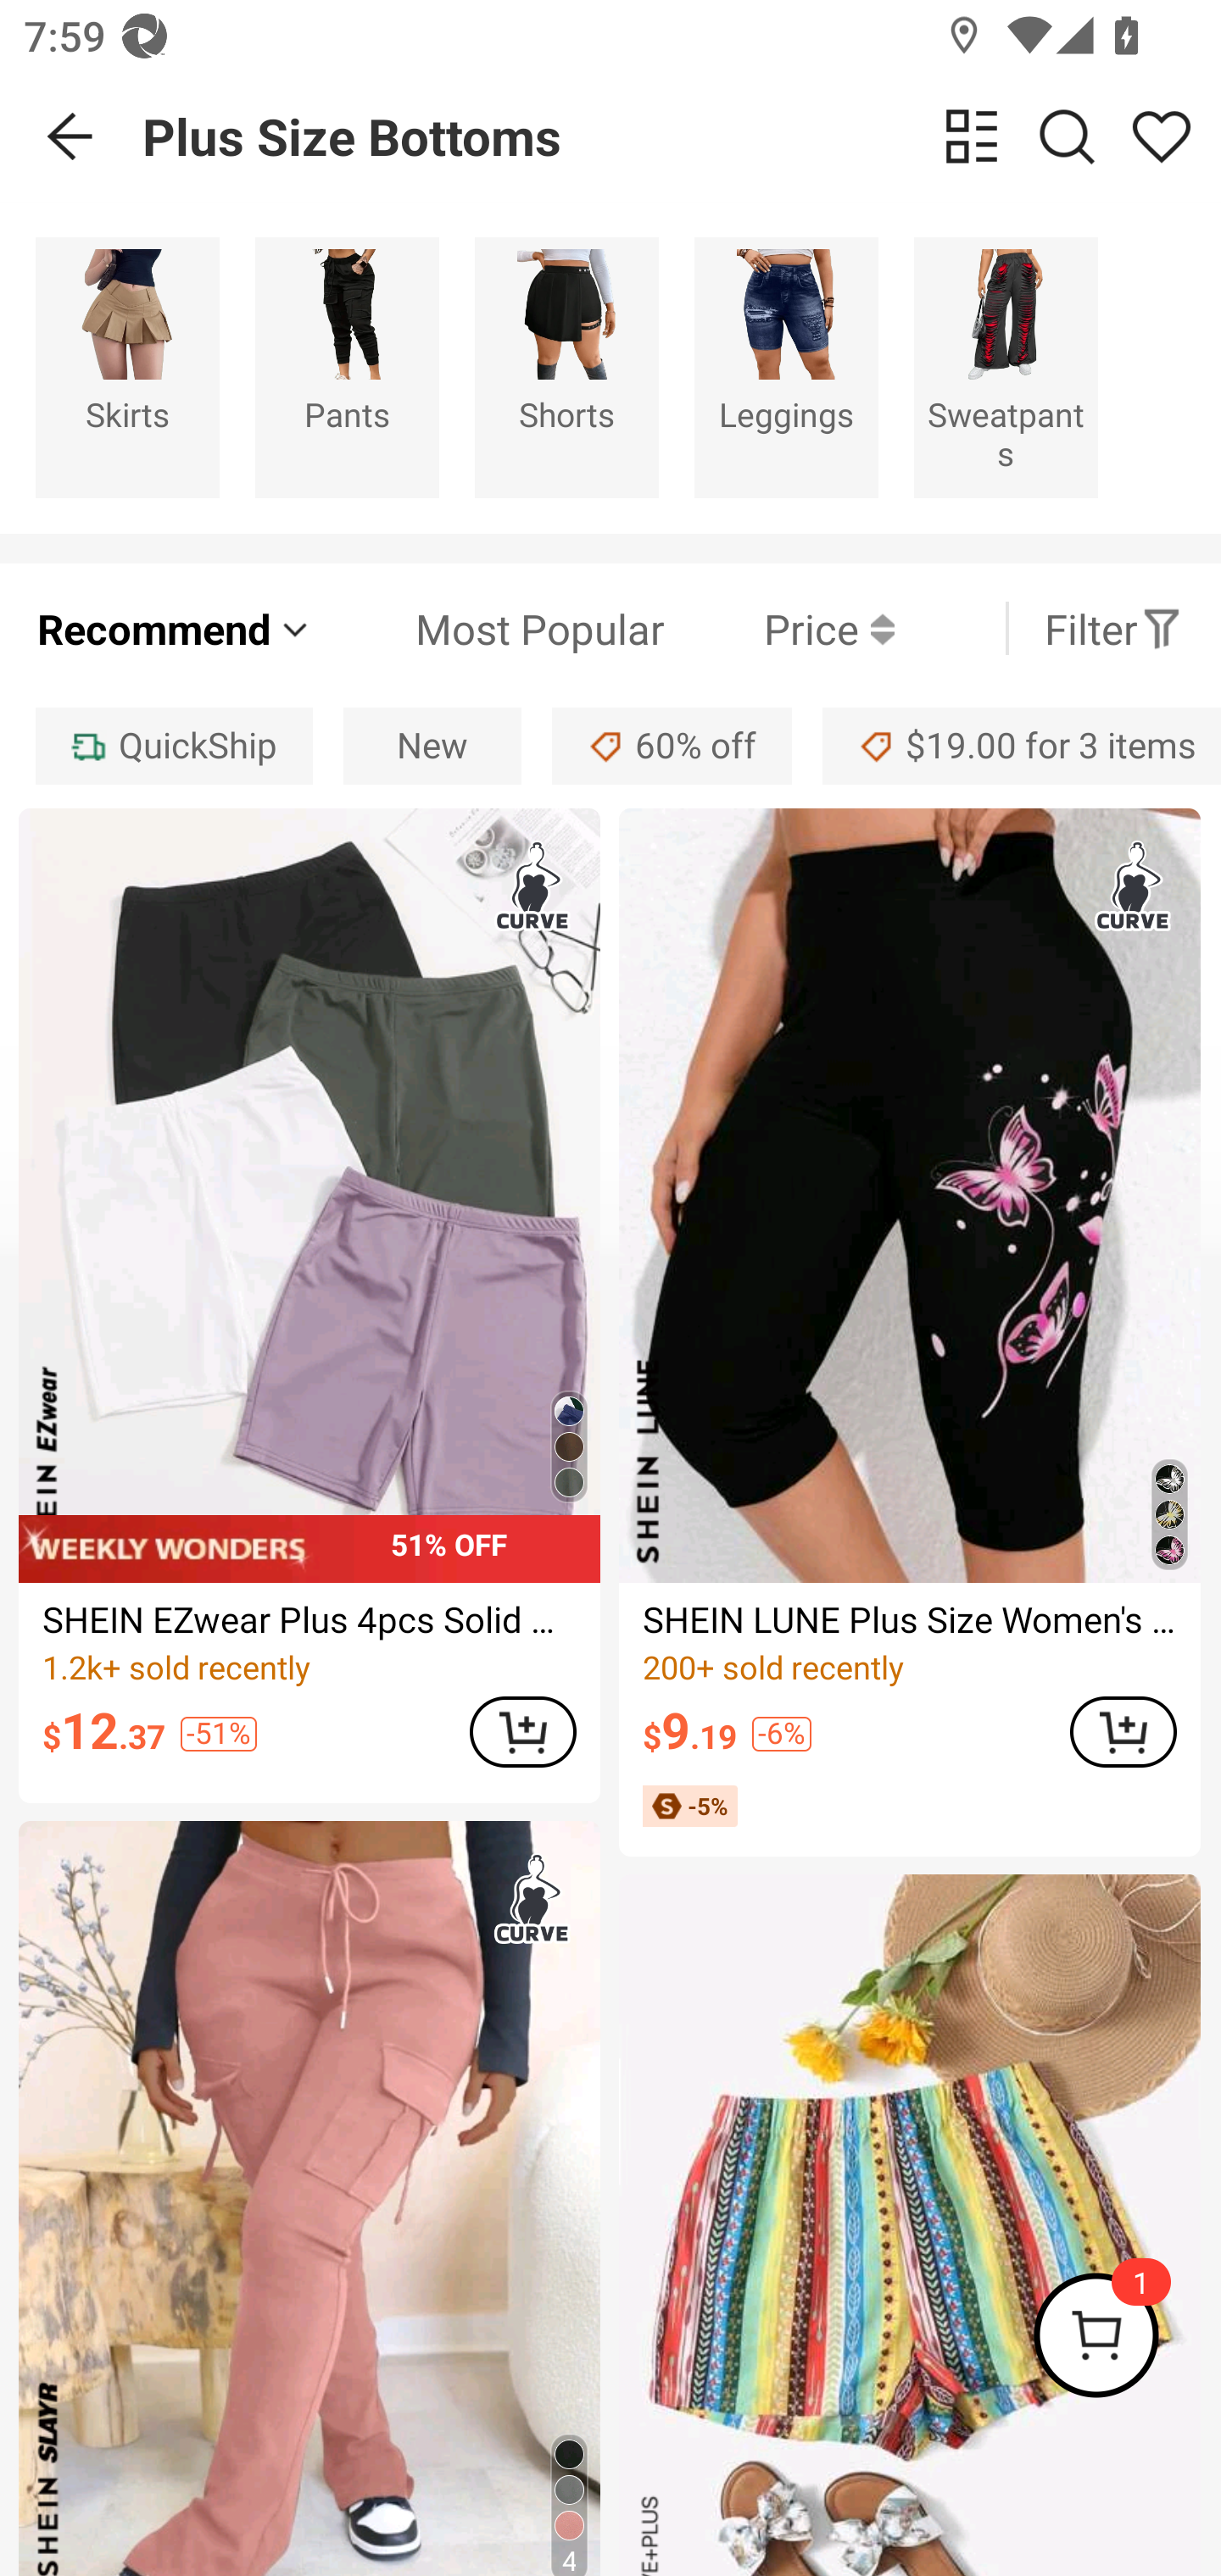 Image resolution: width=1221 pixels, height=2576 pixels. I want to click on Most Popular, so click(489, 628).